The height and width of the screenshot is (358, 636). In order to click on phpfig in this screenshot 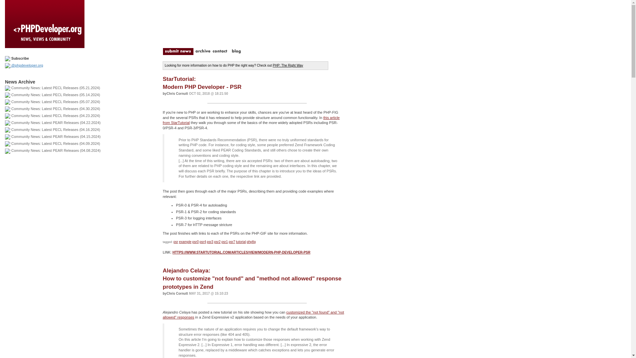, I will do `click(251, 242)`.